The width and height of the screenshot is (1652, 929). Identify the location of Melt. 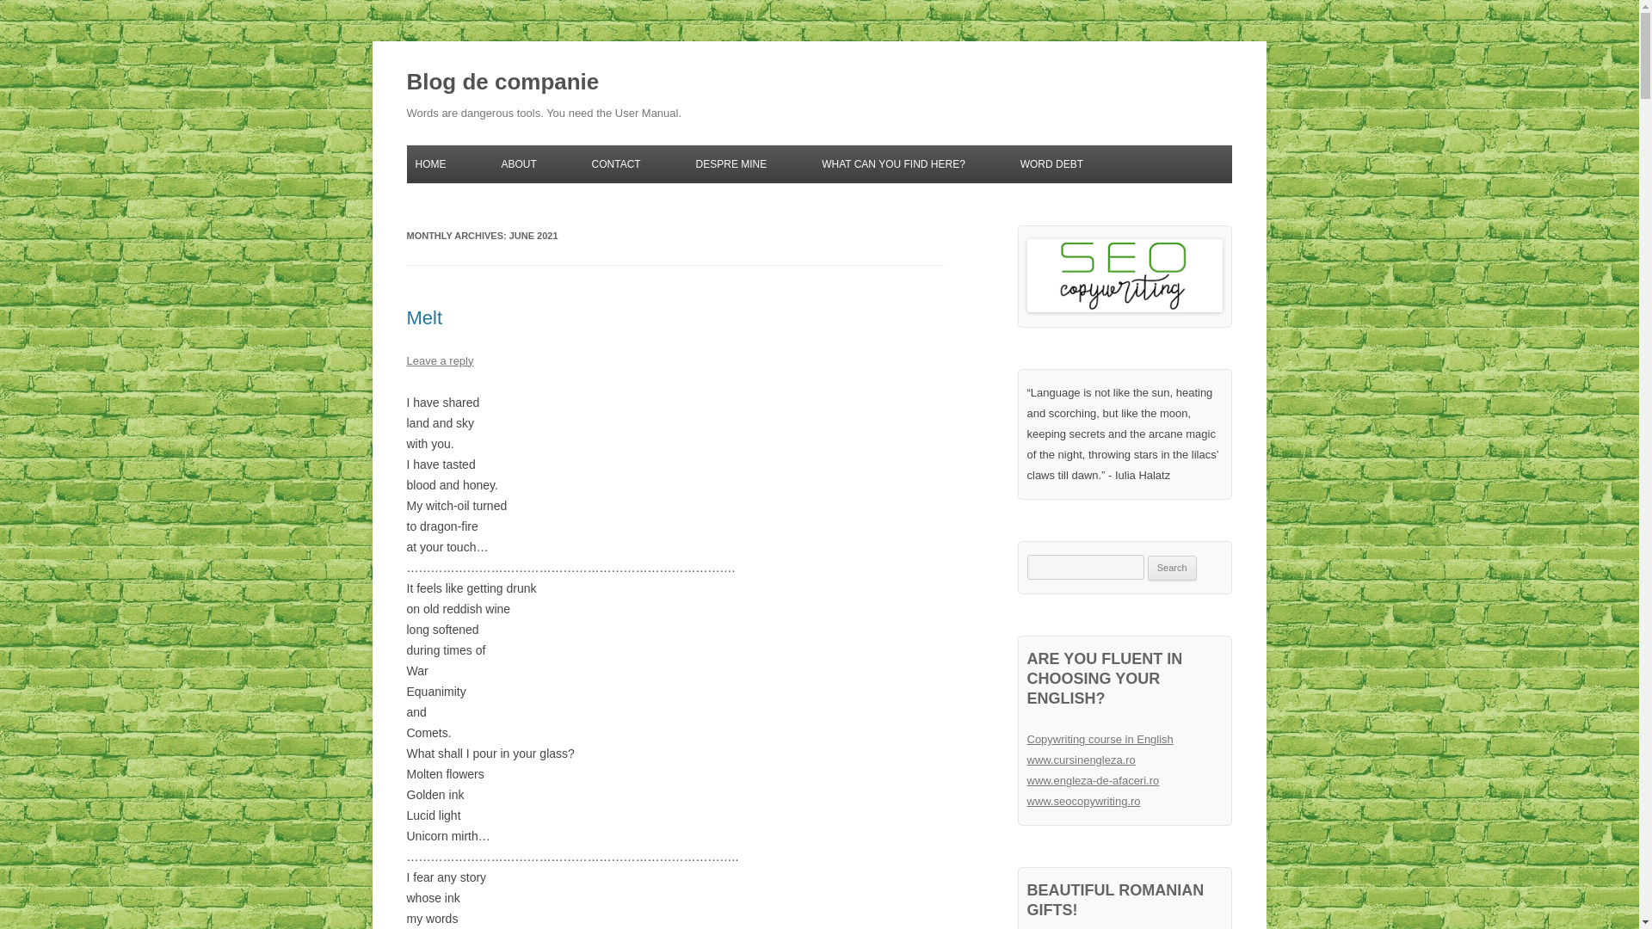
(424, 318).